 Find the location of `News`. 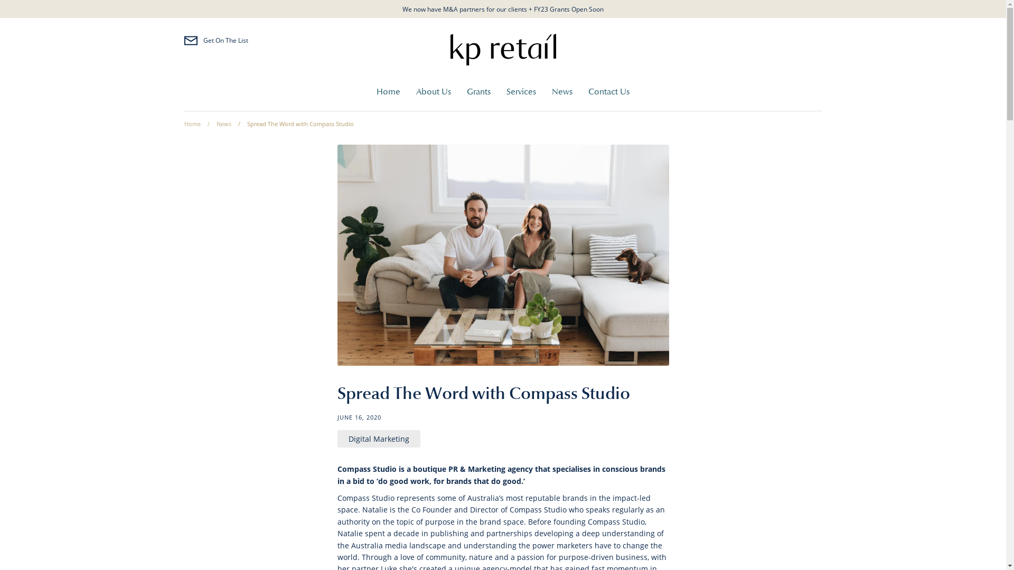

News is located at coordinates (562, 92).